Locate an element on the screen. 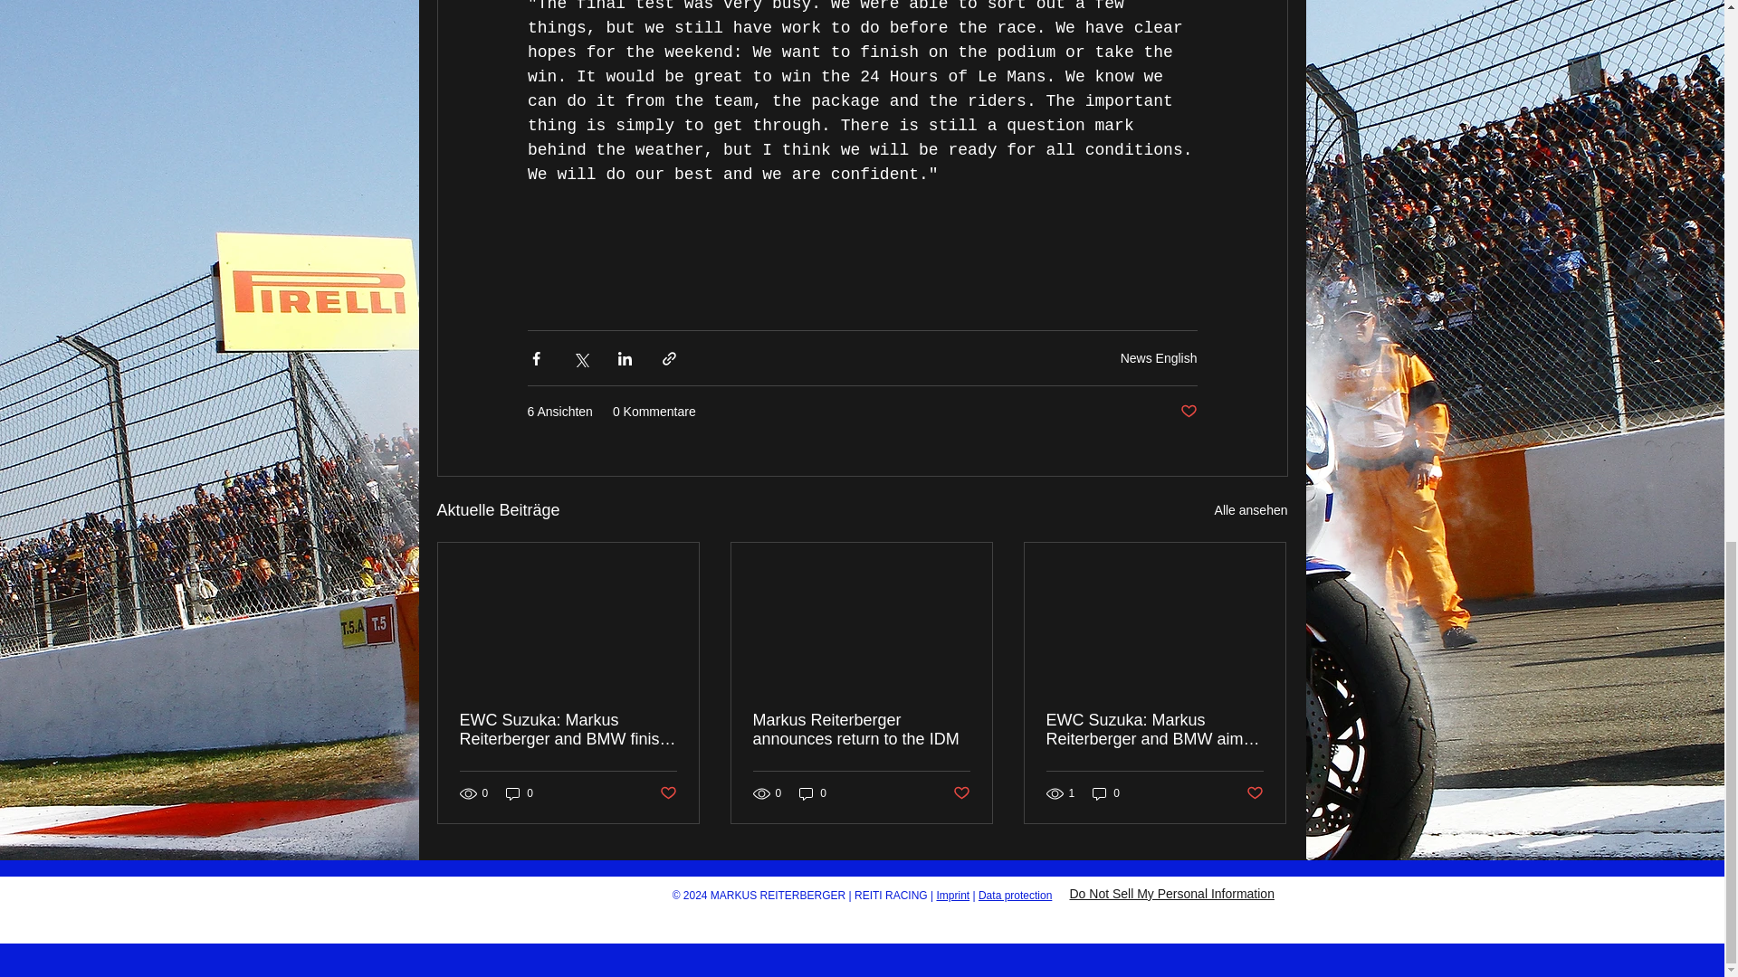  0 is located at coordinates (520, 793).